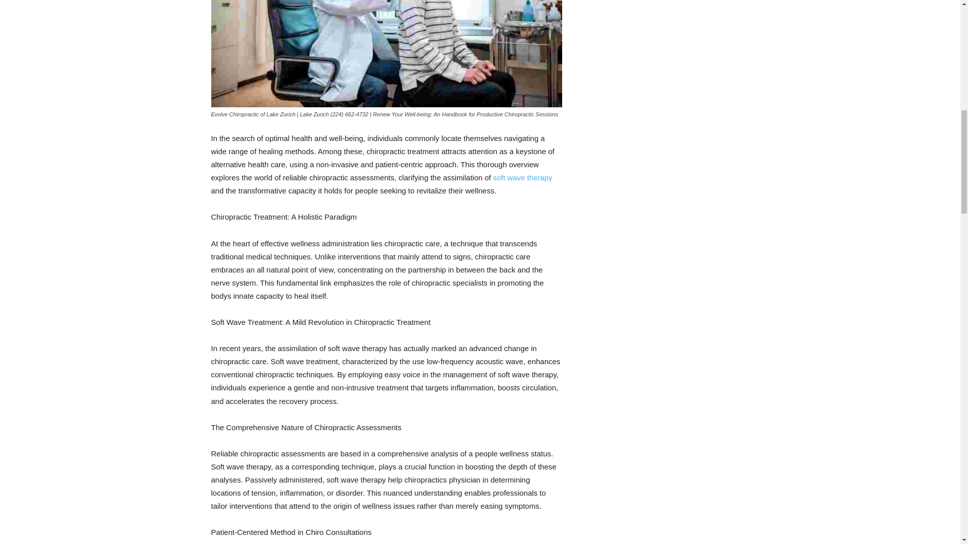  I want to click on soft wave therapy, so click(522, 177).